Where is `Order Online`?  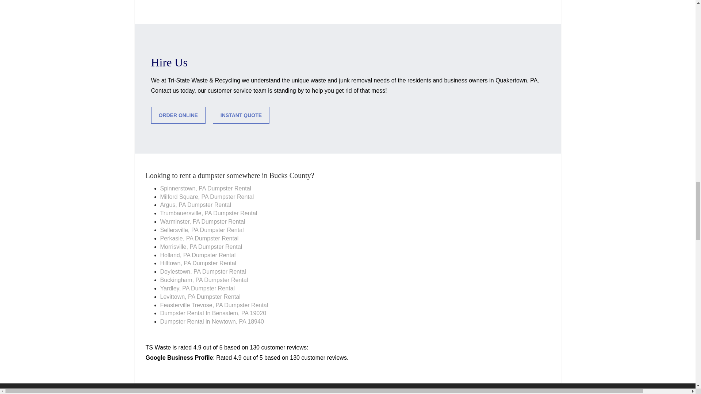 Order Online is located at coordinates (178, 115).